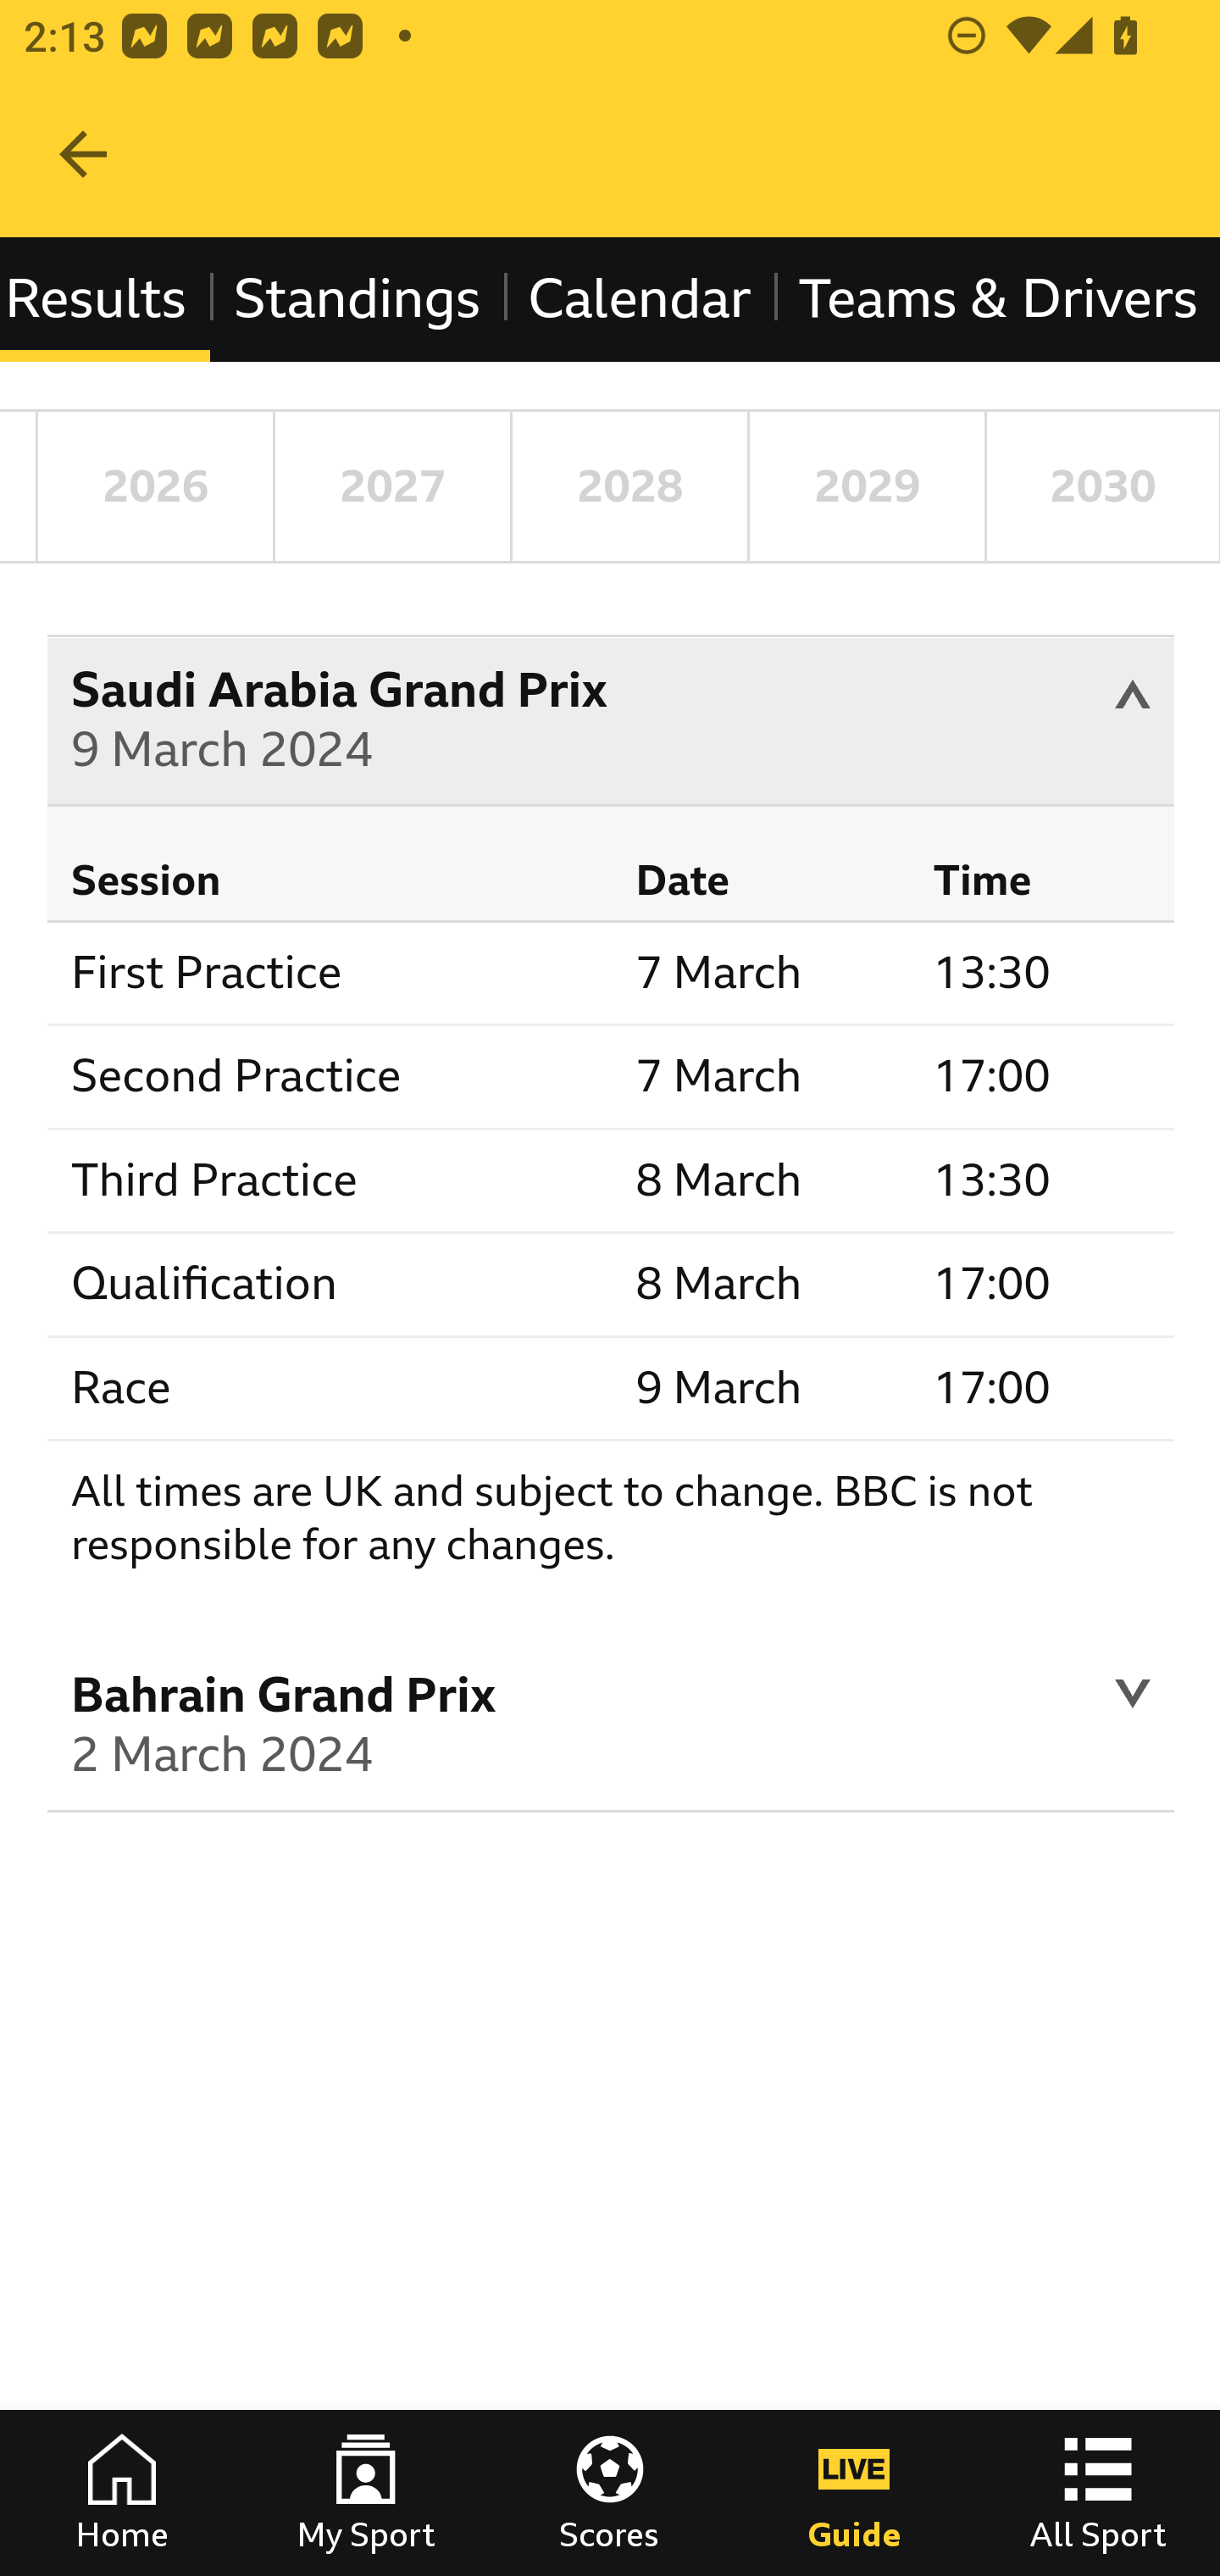  What do you see at coordinates (1098, 2493) in the screenshot?
I see `All Sport` at bounding box center [1098, 2493].